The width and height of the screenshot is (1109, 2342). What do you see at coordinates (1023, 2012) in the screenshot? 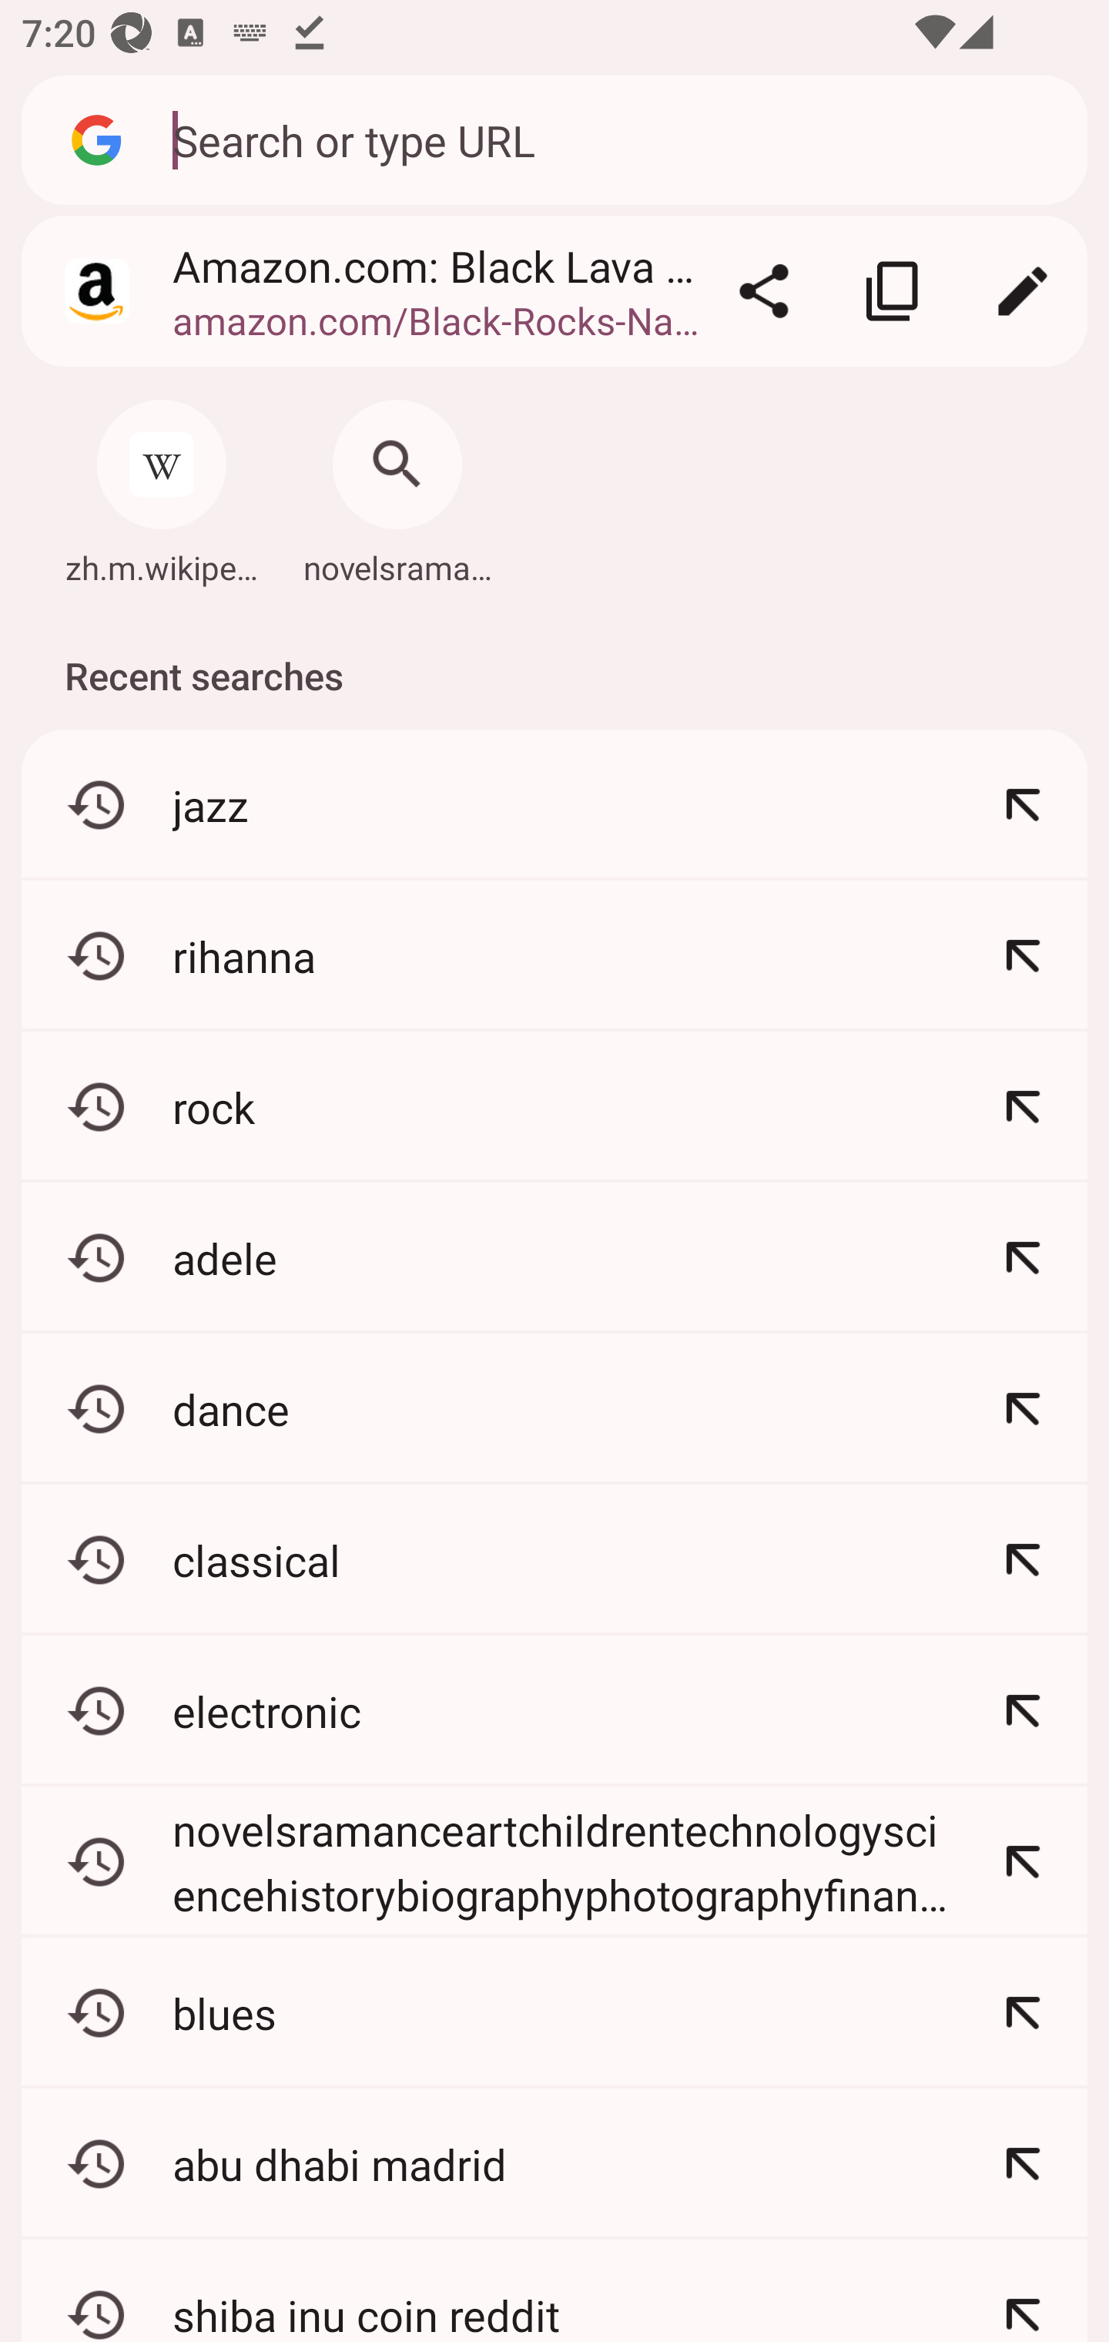
I see `Refine: blues` at bounding box center [1023, 2012].